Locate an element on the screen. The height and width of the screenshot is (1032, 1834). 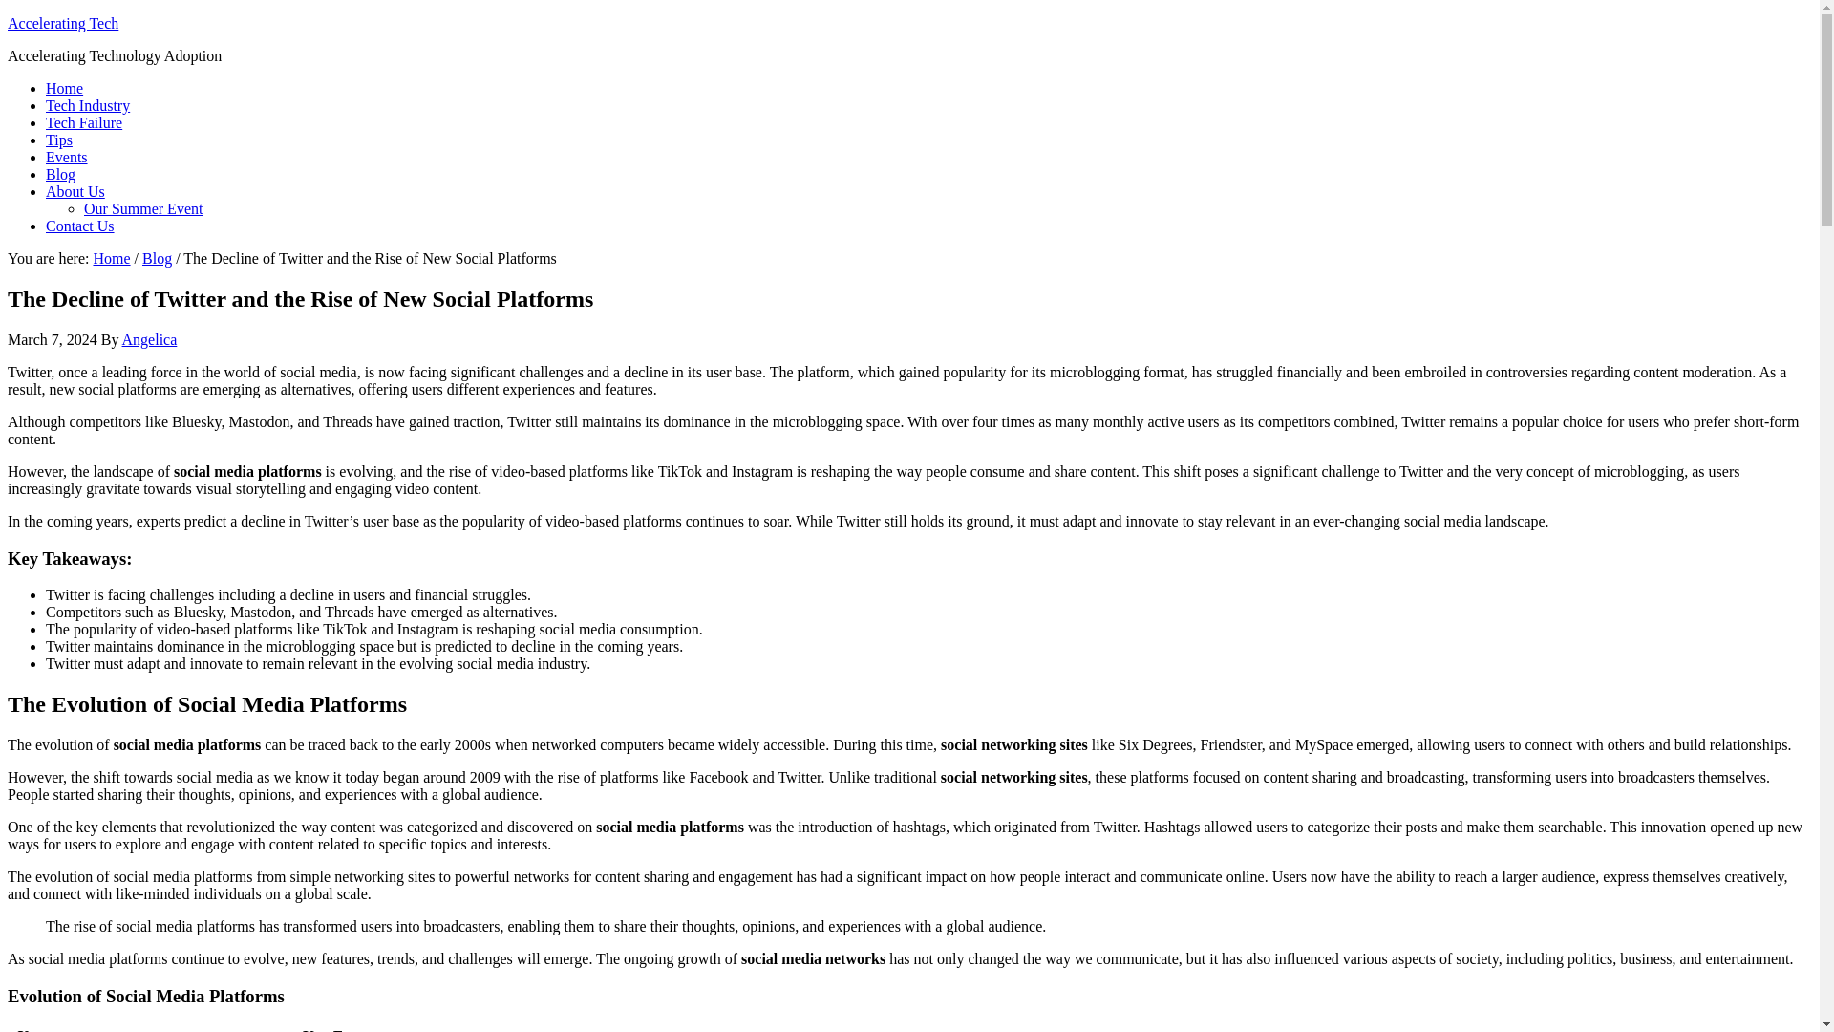
Blog is located at coordinates (60, 174).